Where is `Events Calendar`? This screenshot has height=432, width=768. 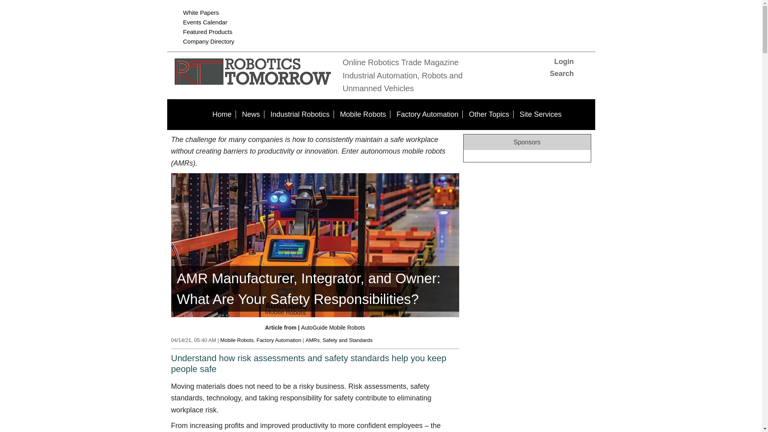 Events Calendar is located at coordinates (205, 22).